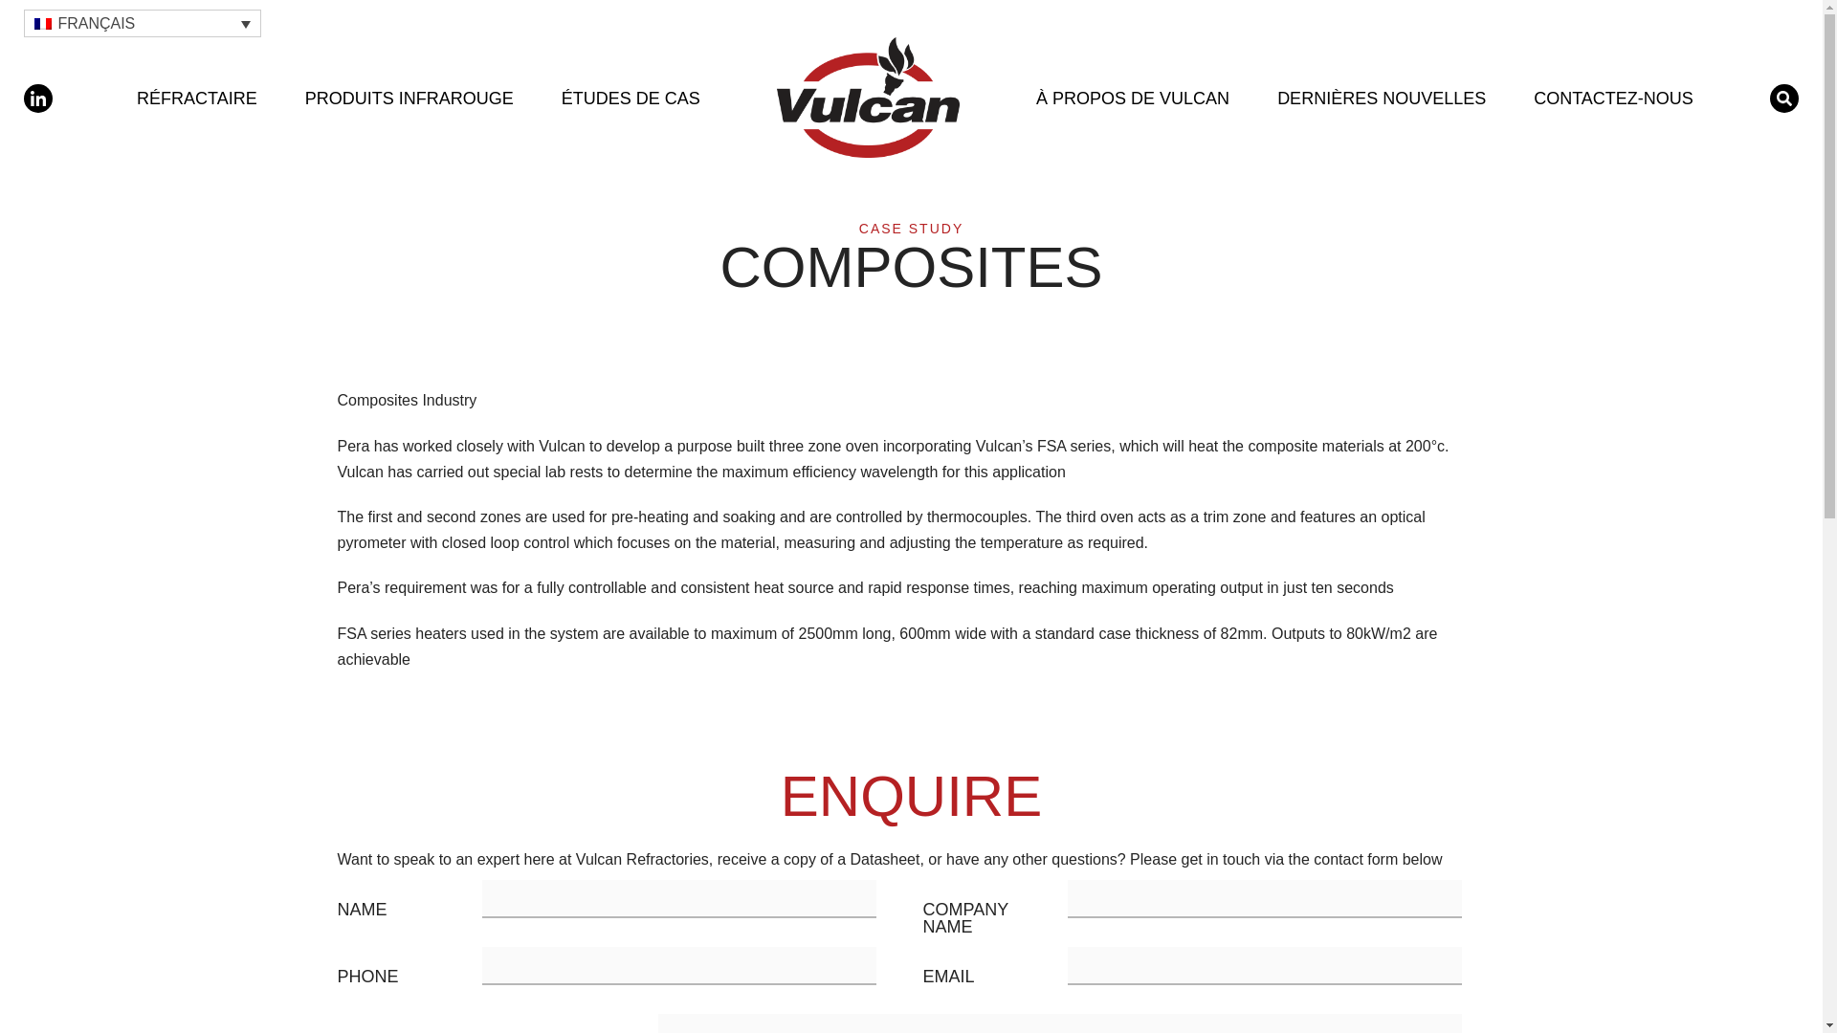  Describe the element at coordinates (409, 98) in the screenshot. I see `PRODUITS INFRAROUGE` at that location.